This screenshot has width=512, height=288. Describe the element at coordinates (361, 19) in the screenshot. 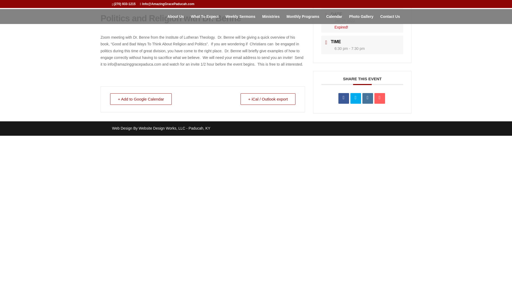

I see `Photo Gallery` at that location.